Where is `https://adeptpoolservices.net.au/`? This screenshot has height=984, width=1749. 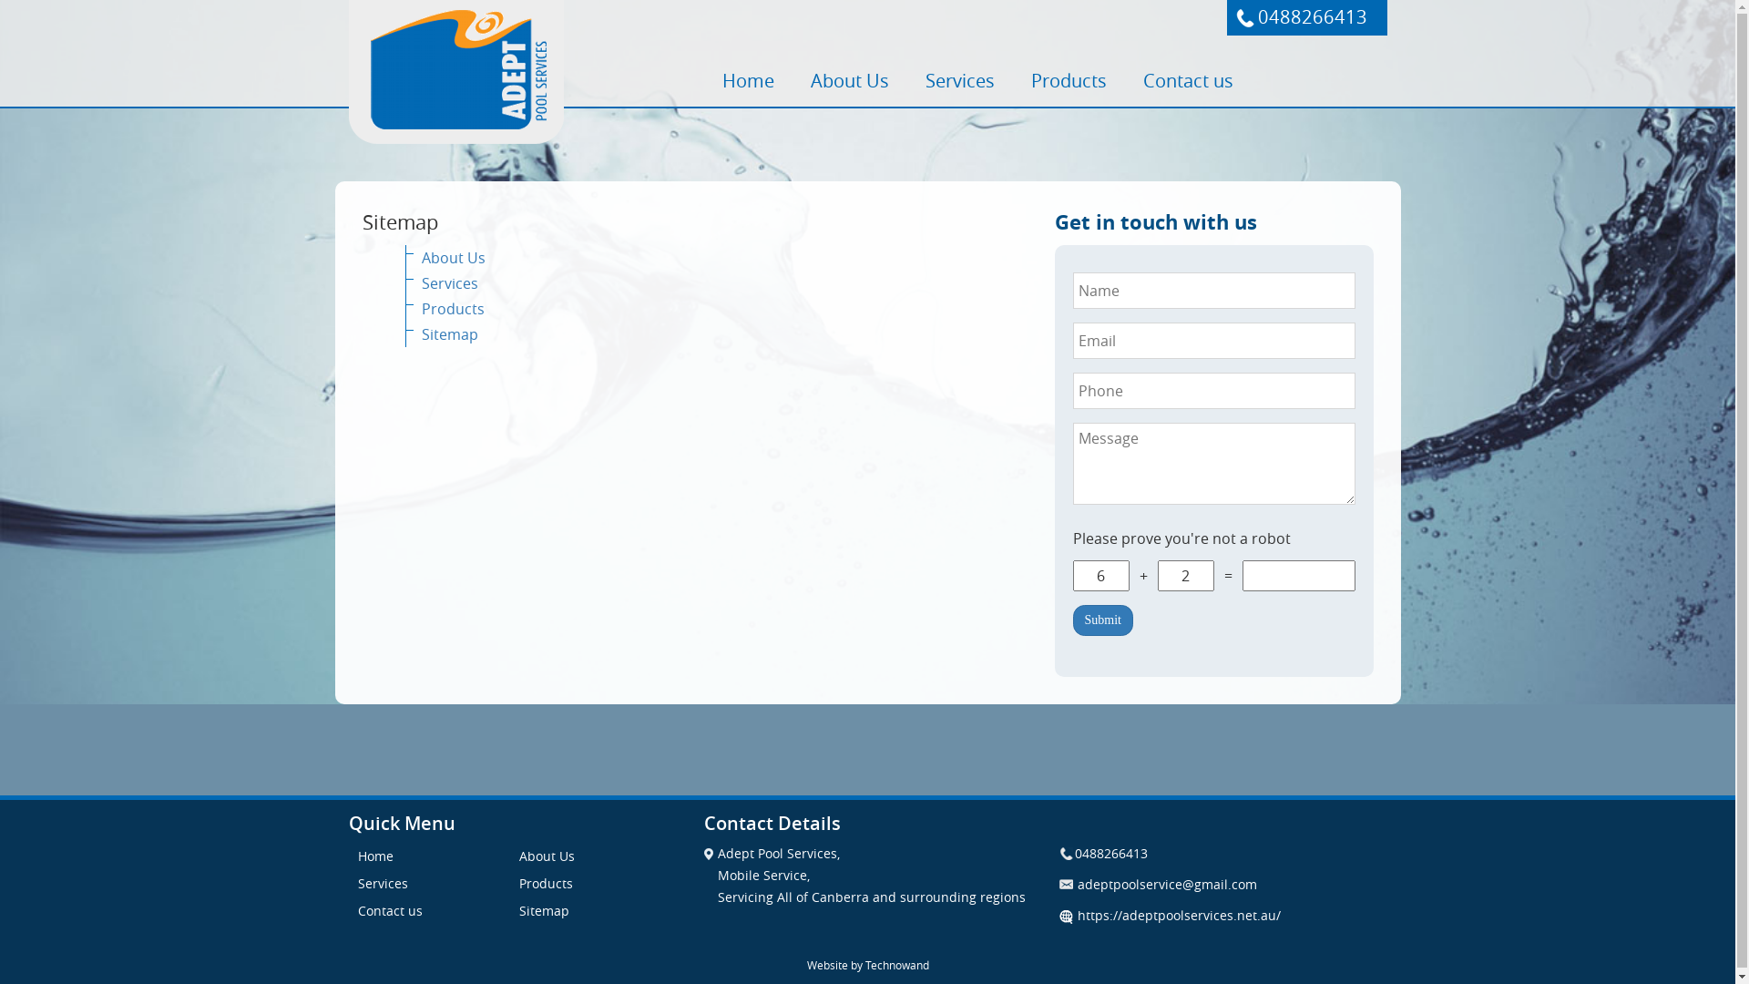 https://adeptpoolservices.net.au/ is located at coordinates (1222, 916).